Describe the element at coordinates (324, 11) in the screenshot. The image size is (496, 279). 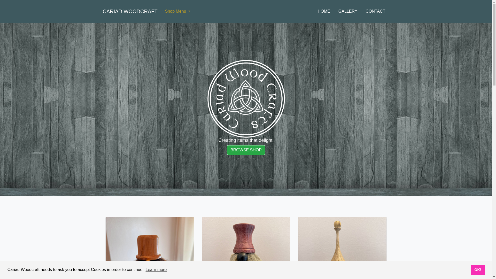
I see `HOME` at that location.